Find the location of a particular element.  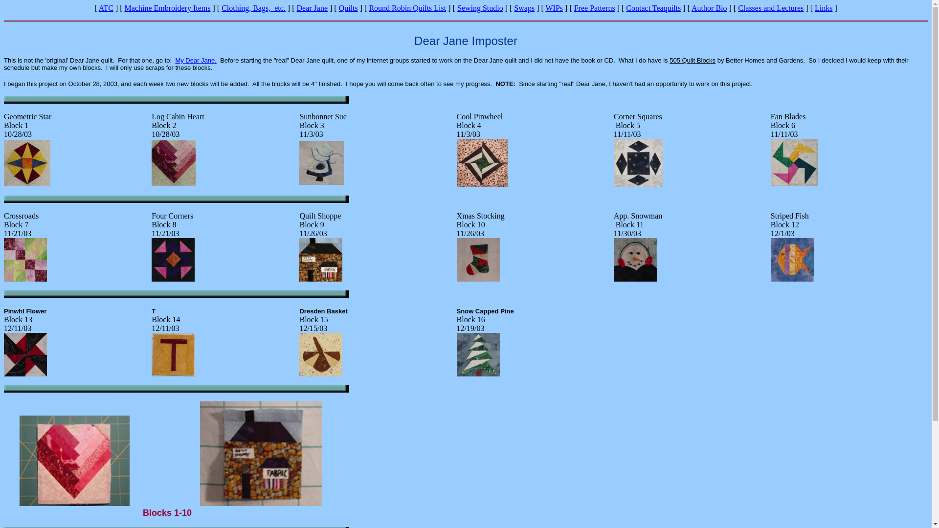

Dear Jane is located at coordinates (312, 8).